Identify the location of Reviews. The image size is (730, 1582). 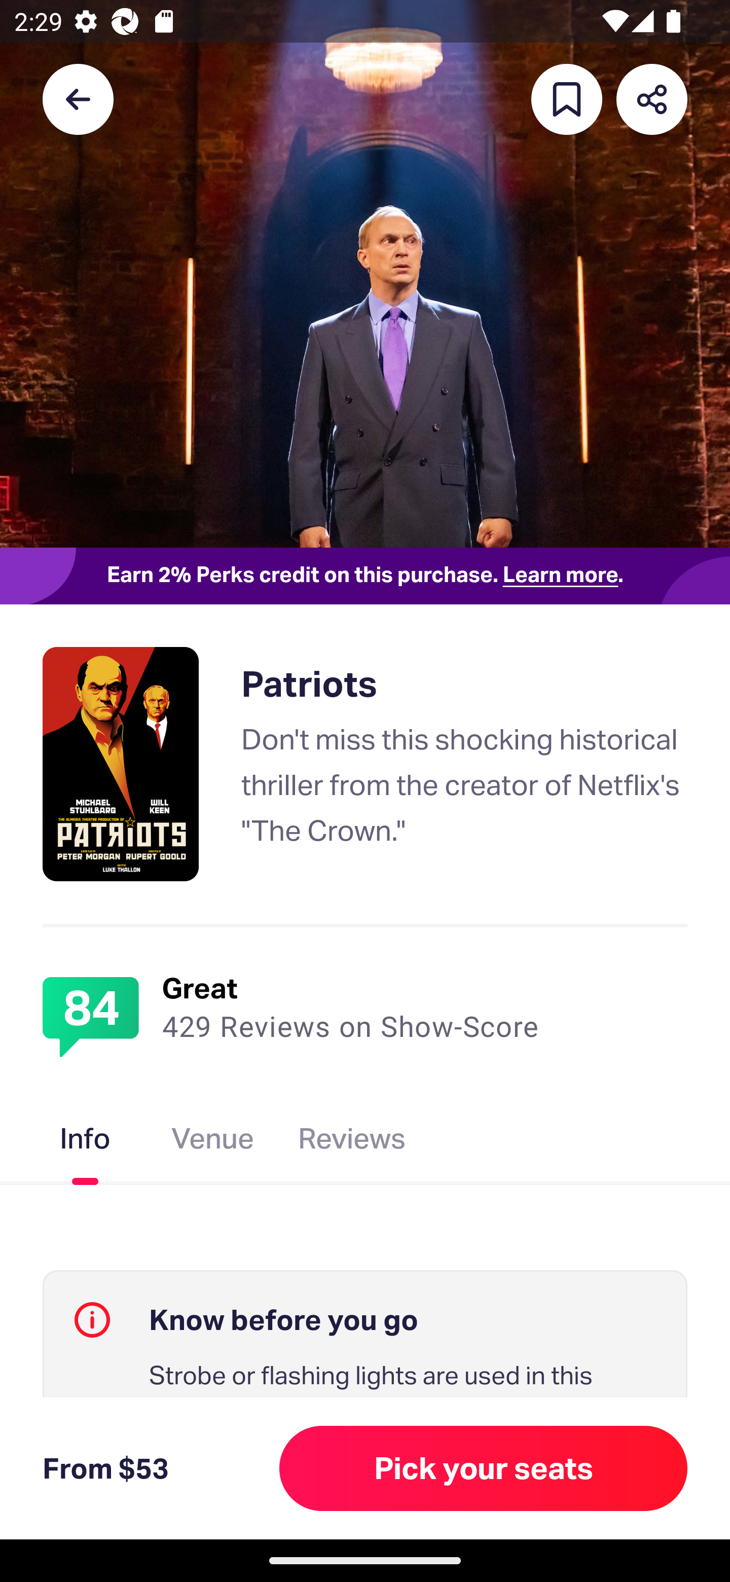
(352, 1142).